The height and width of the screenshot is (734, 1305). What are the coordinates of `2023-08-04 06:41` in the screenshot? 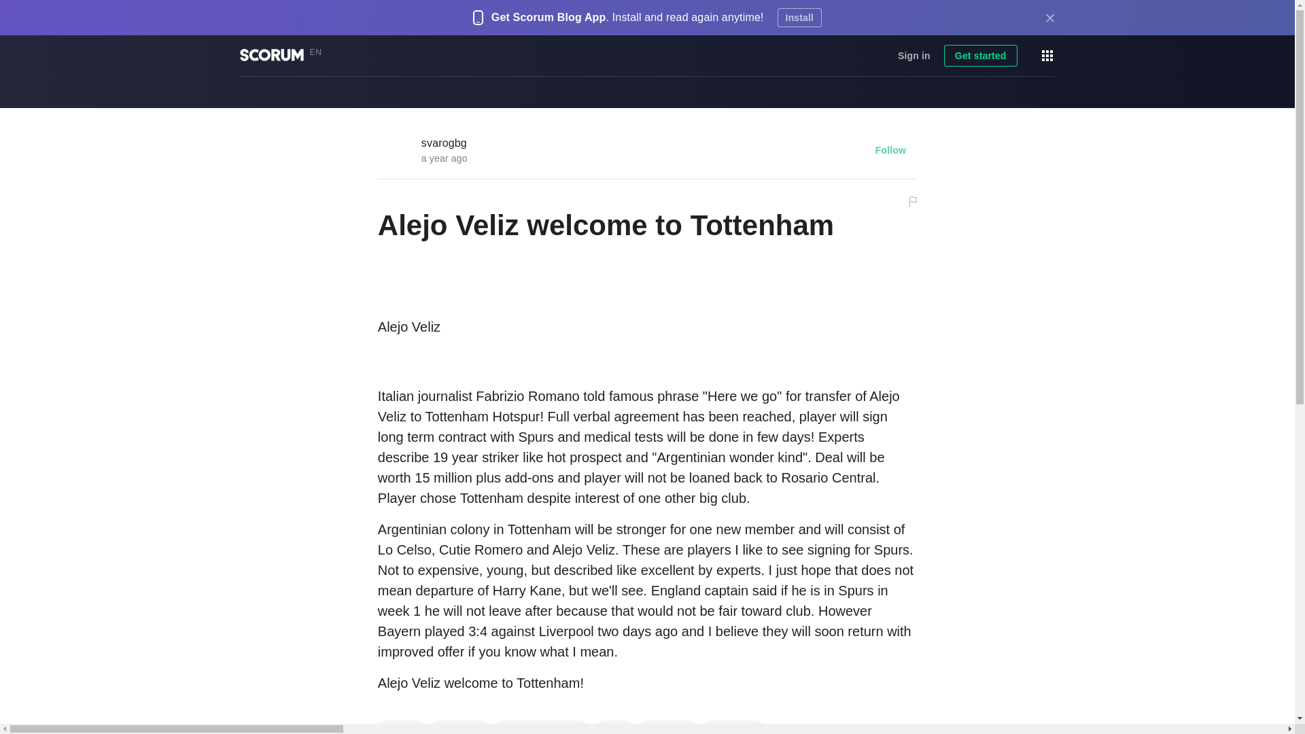 It's located at (445, 158).